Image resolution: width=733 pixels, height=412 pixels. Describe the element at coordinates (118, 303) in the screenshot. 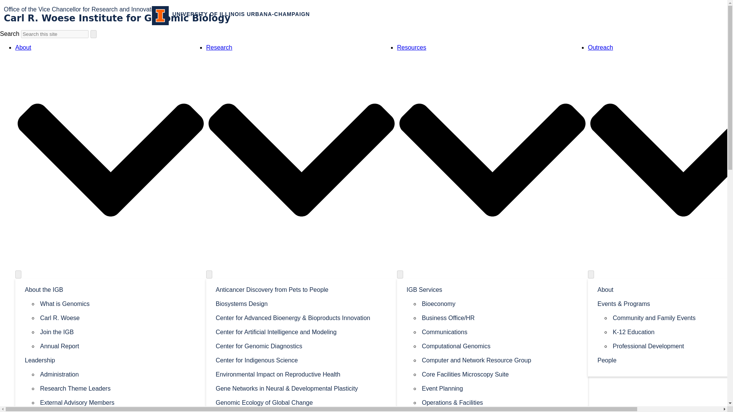

I see `What is Genomics` at that location.